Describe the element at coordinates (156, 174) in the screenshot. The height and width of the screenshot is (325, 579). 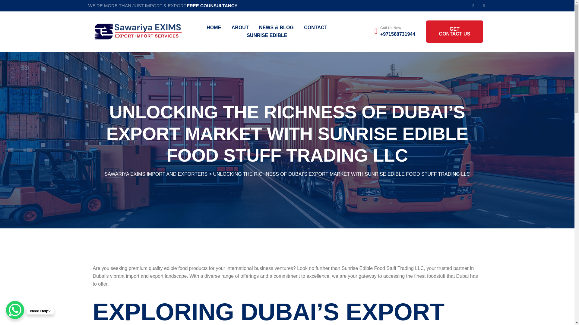
I see `SAWARIYA EXIMS IMPORT AND EXPORTERS` at that location.